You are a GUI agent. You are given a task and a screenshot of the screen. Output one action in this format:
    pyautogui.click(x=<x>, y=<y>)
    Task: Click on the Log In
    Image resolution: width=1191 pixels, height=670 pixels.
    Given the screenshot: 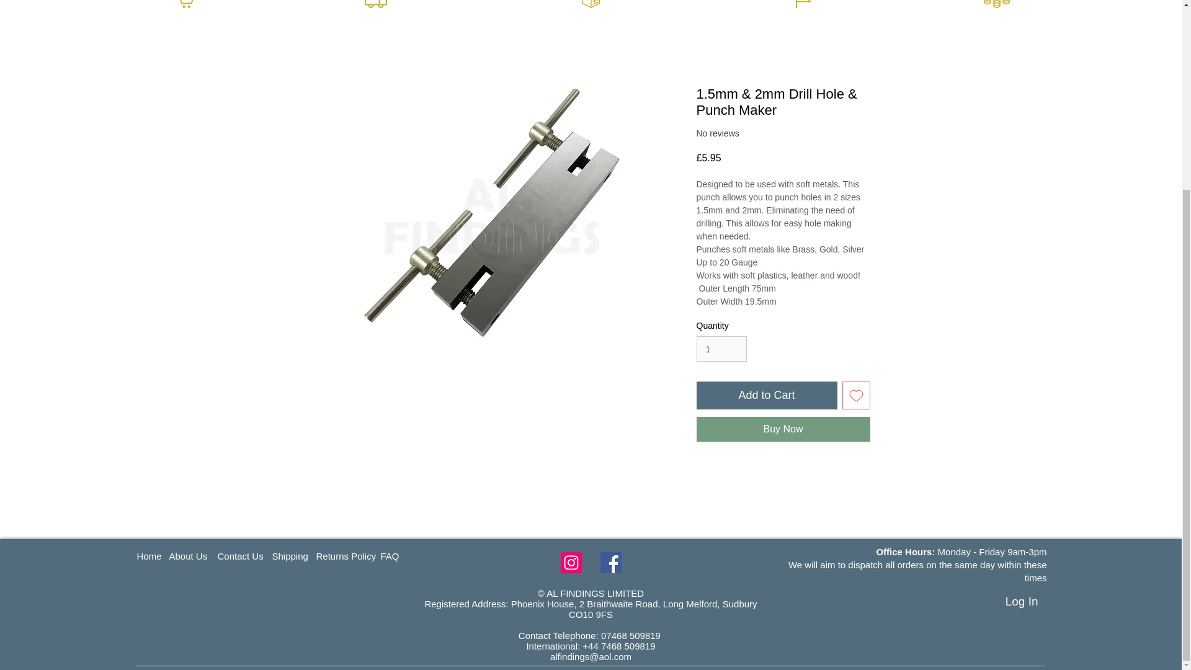 What is the action you would take?
    pyautogui.click(x=1022, y=602)
    